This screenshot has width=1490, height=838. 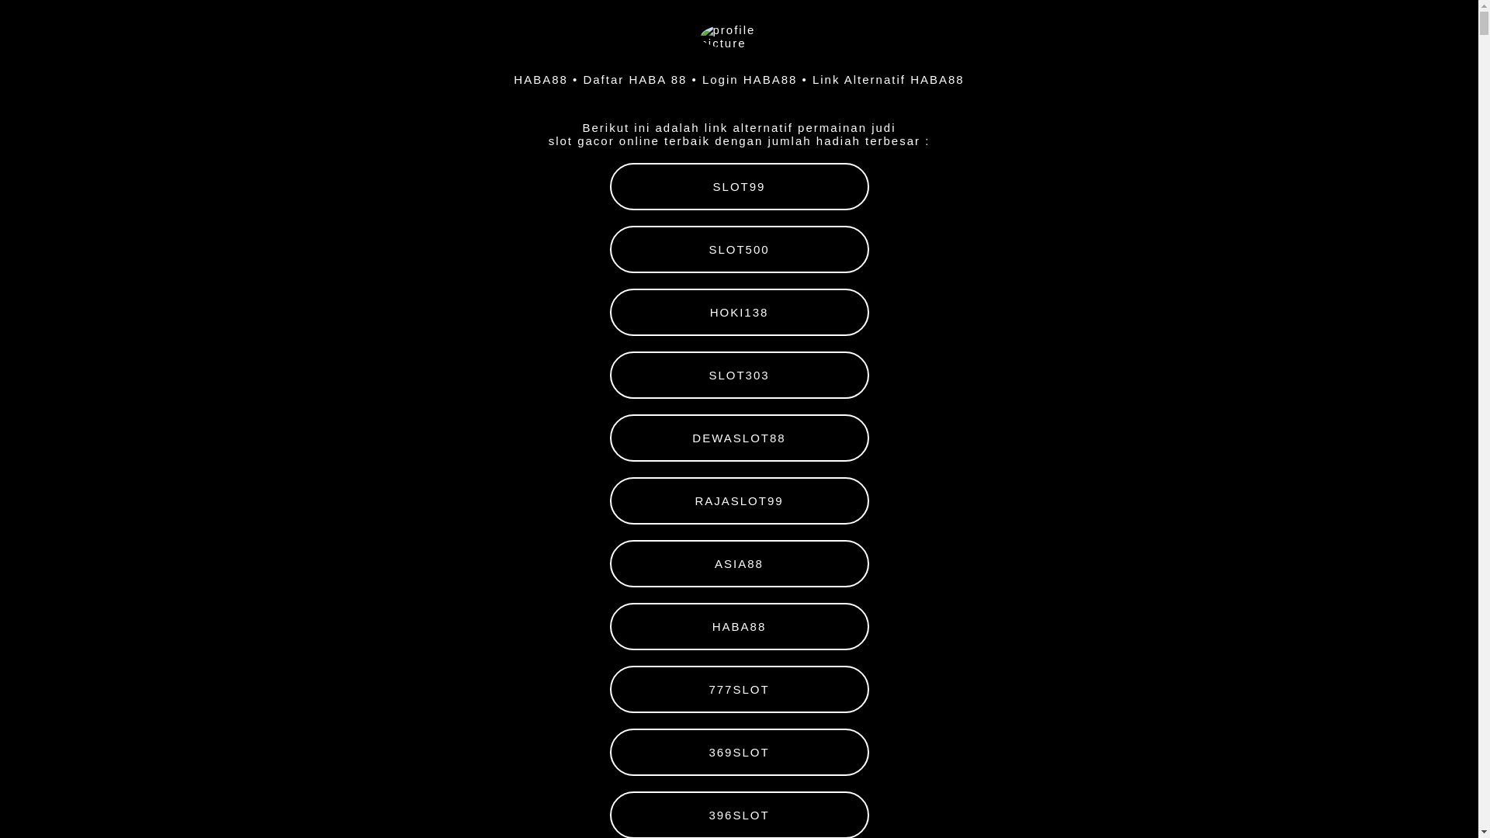 What do you see at coordinates (740, 563) in the screenshot?
I see `ASIA88` at bounding box center [740, 563].